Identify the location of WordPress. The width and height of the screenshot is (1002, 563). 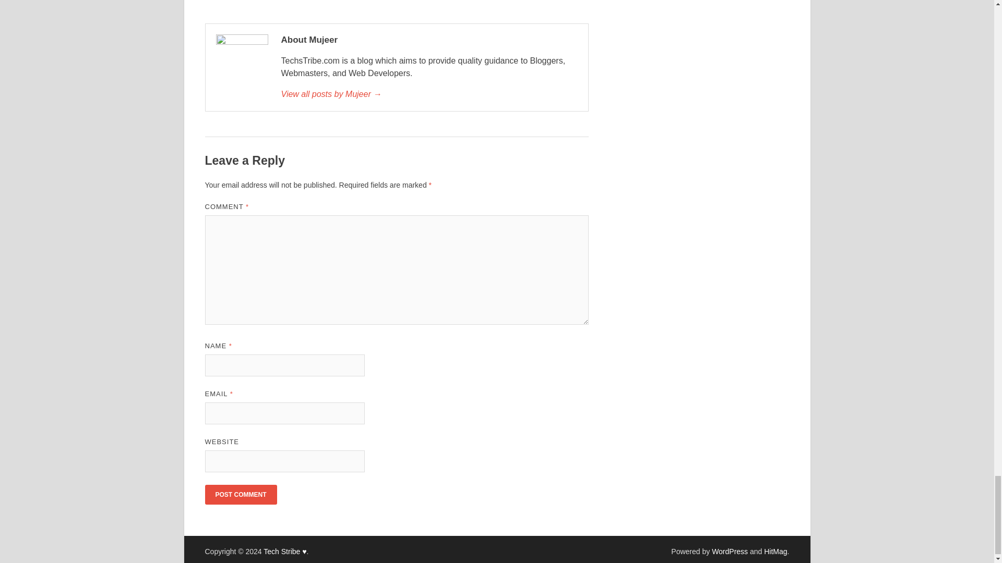
(730, 551).